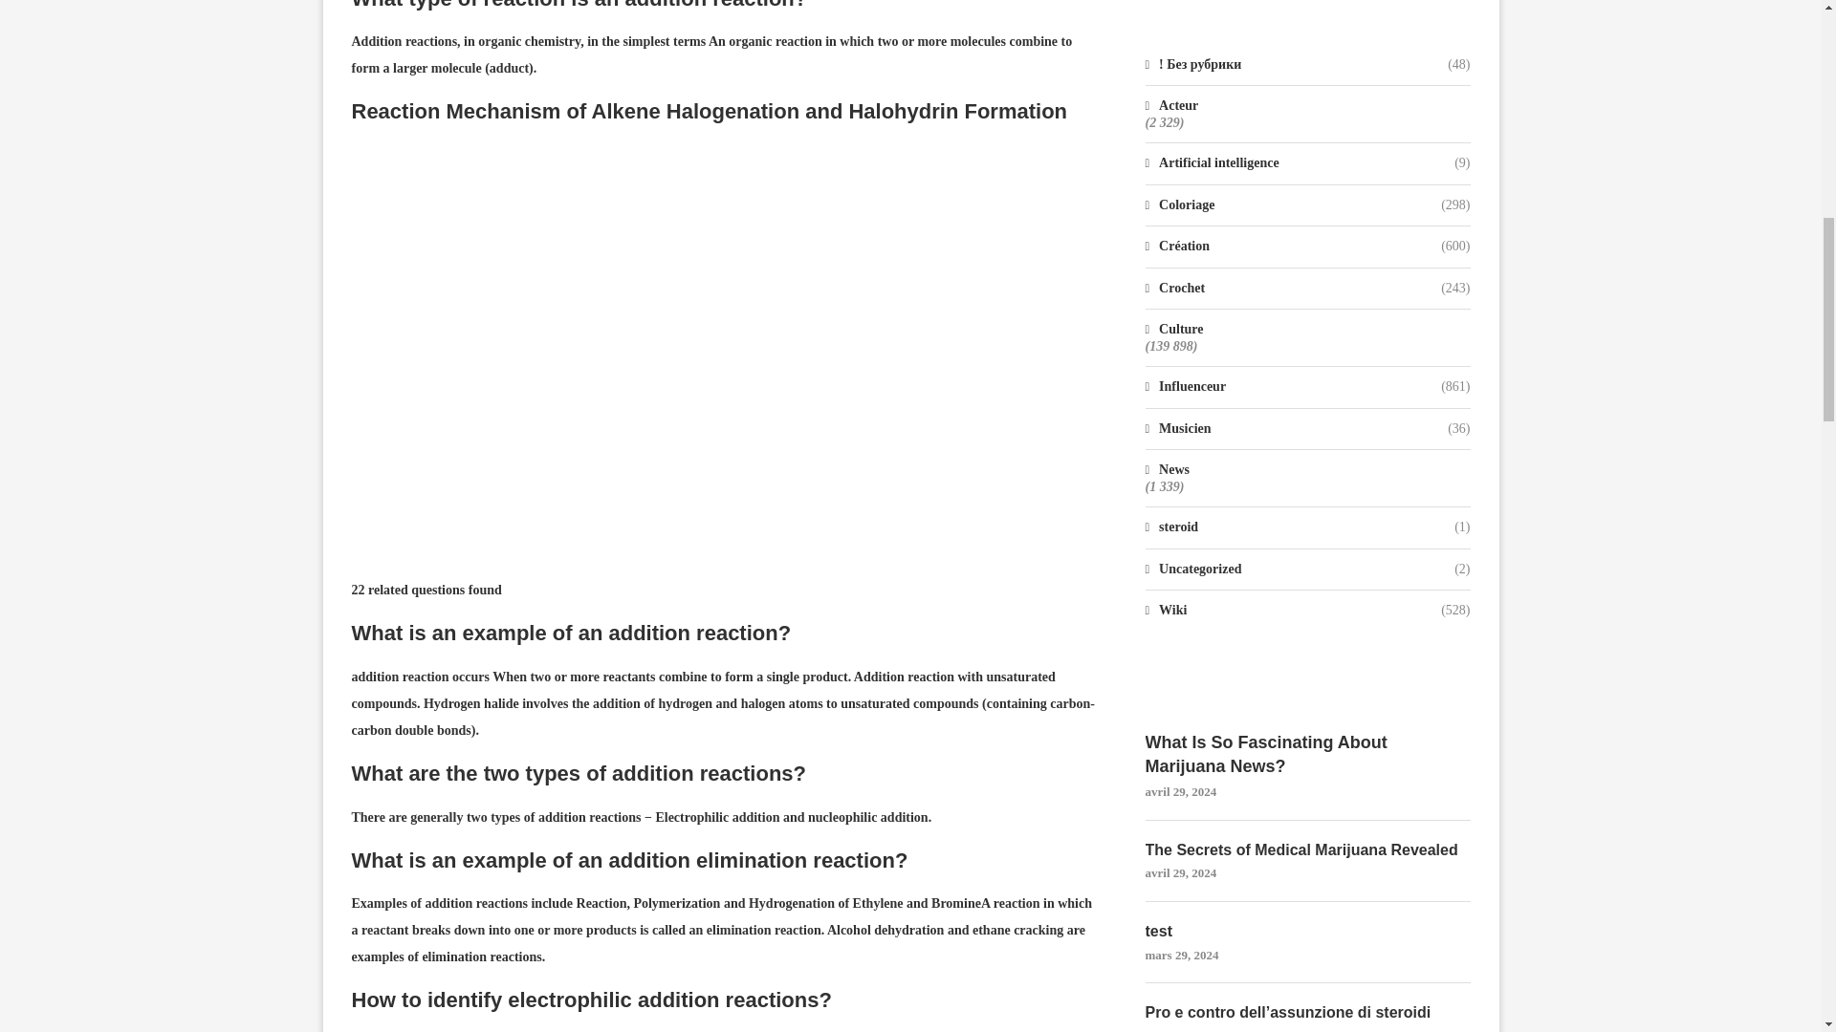  Describe the element at coordinates (1308, 755) in the screenshot. I see `What Is So Fascinating About Marijuana News?` at that location.